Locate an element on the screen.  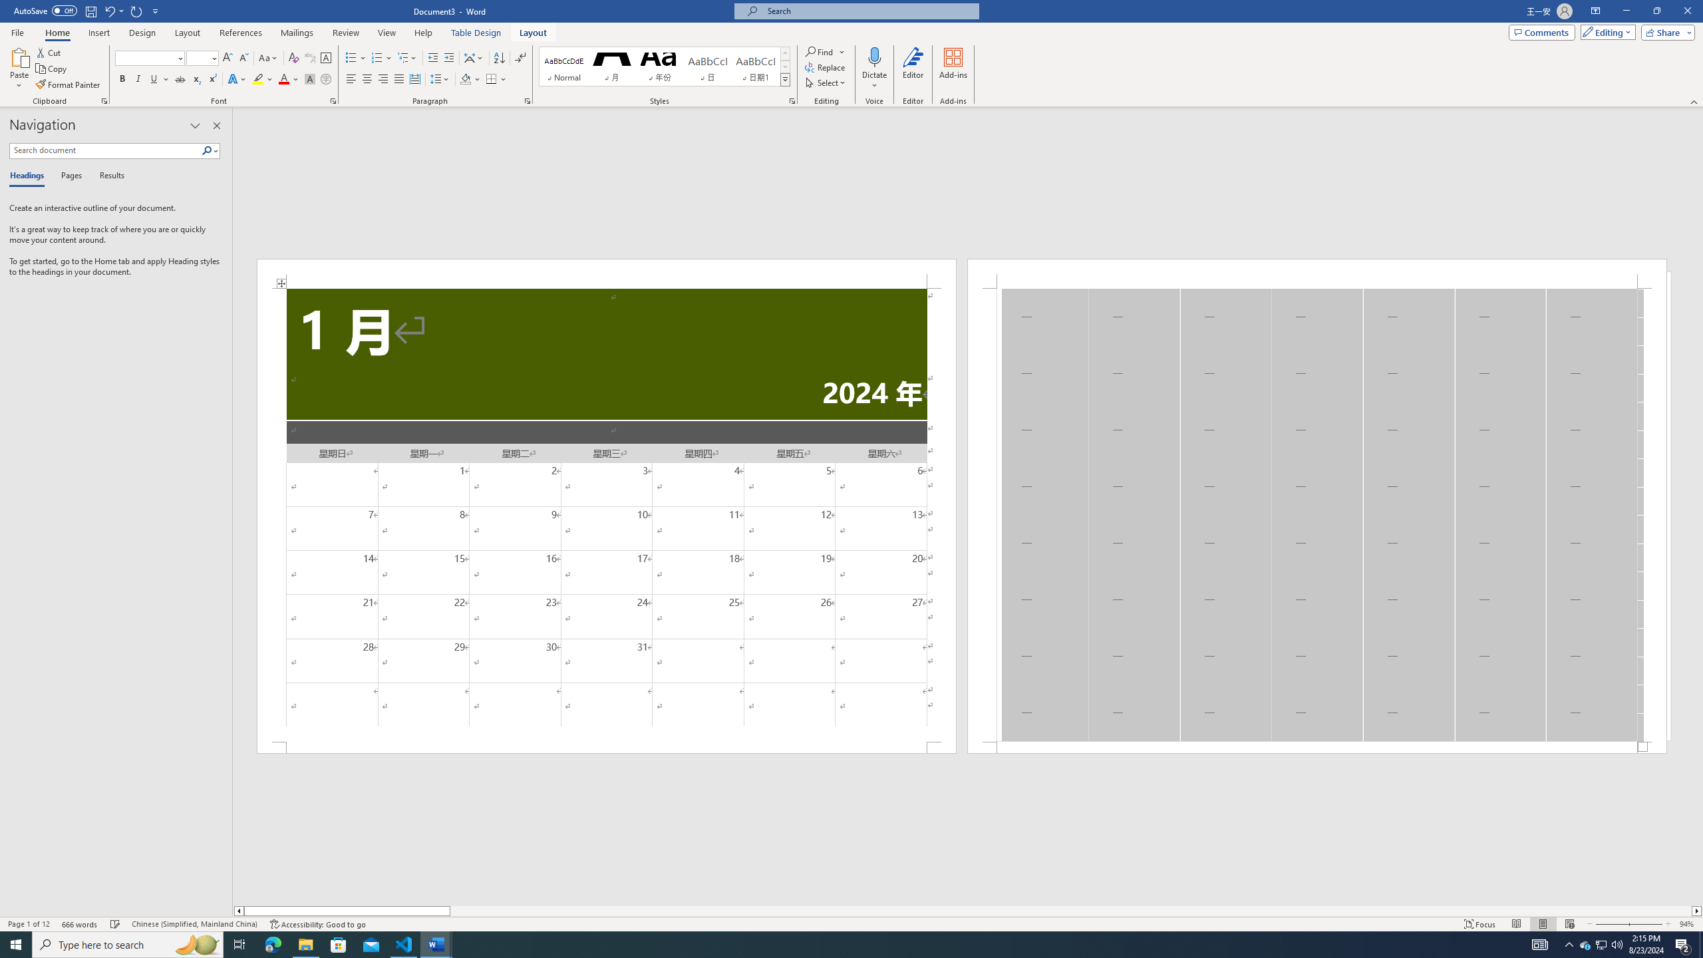
Undo Apply Quick Style is located at coordinates (113, 11).